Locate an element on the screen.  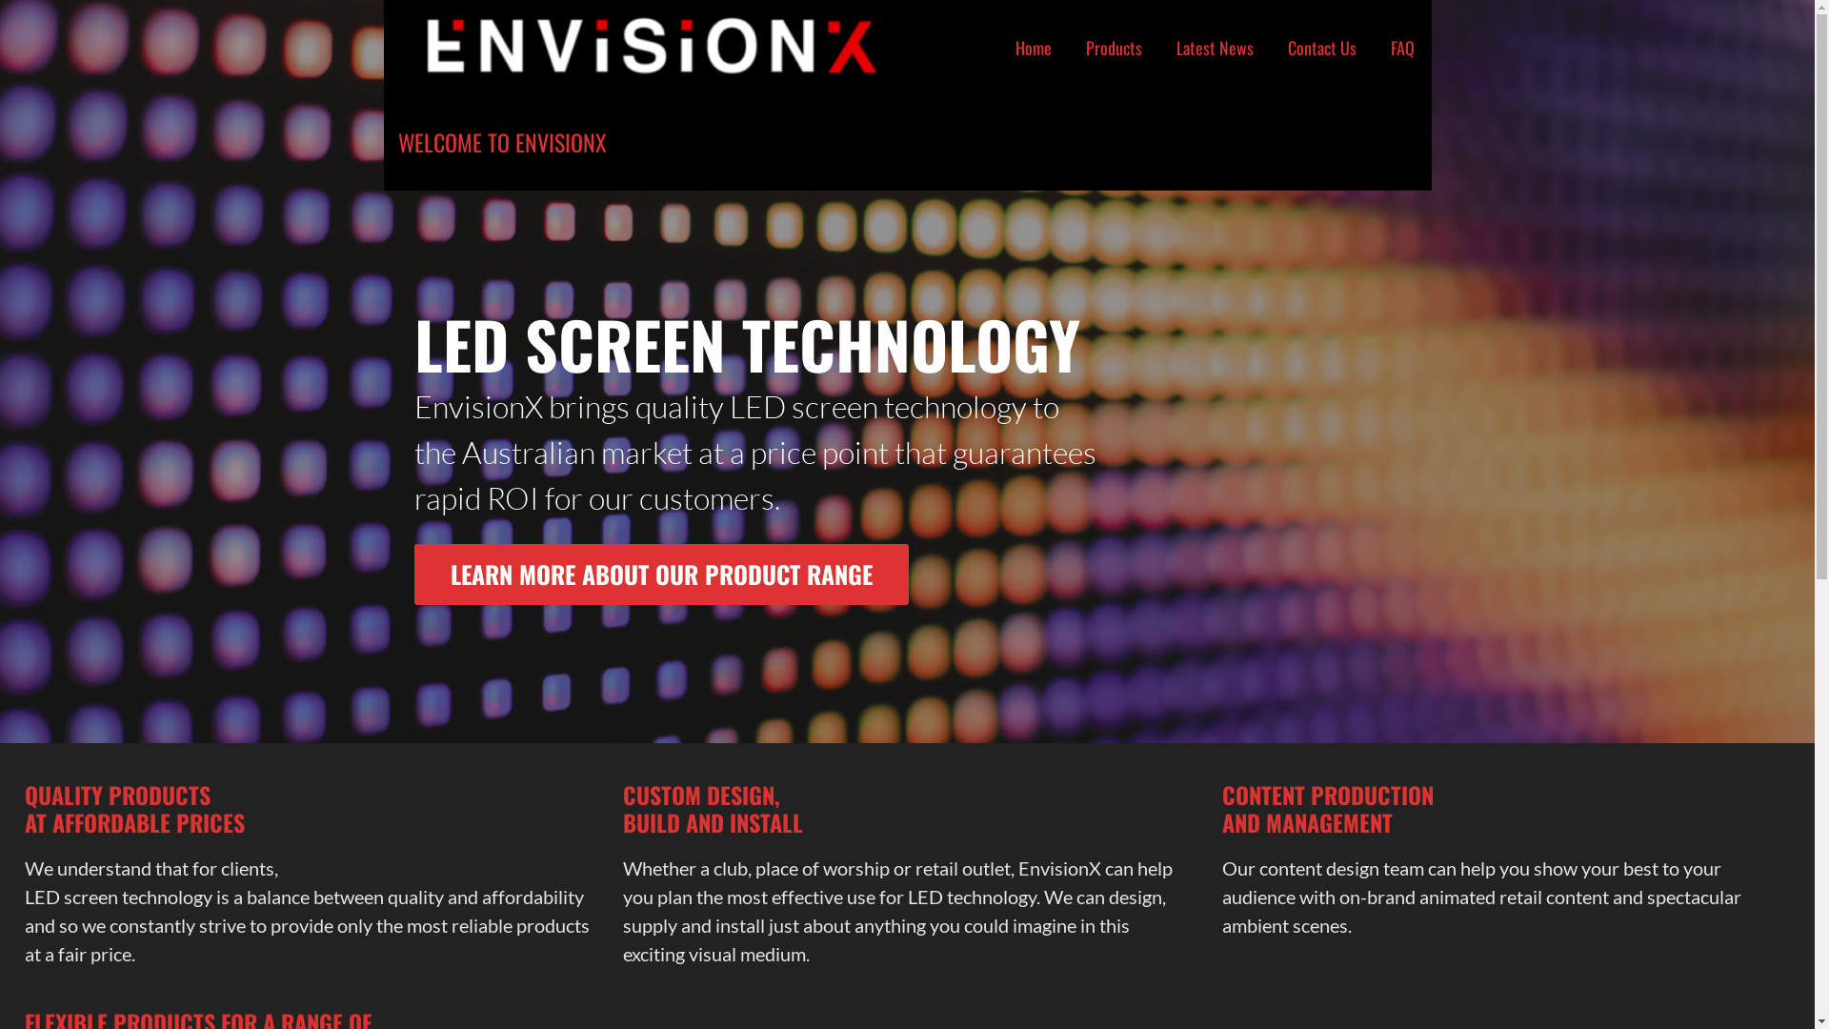
Contact Us is located at coordinates (1322, 48).